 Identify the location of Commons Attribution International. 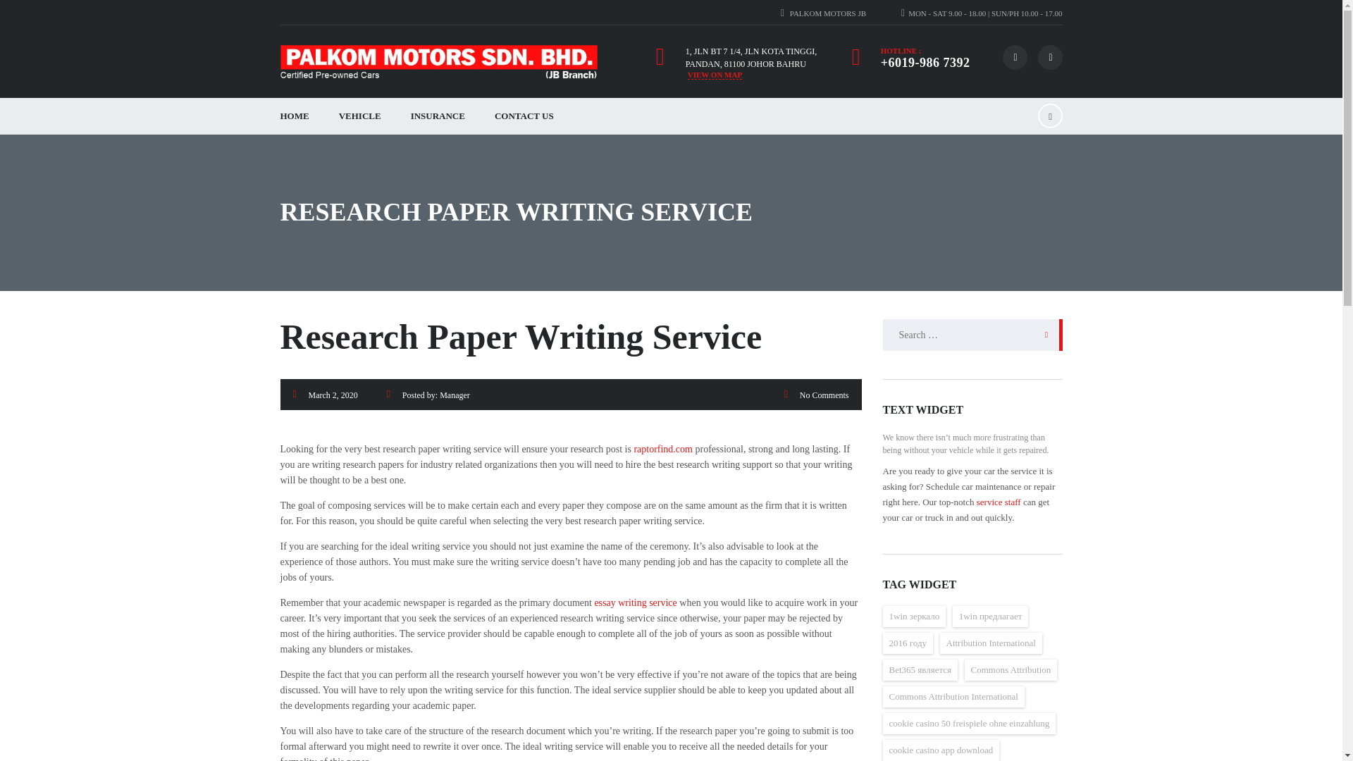
(953, 697).